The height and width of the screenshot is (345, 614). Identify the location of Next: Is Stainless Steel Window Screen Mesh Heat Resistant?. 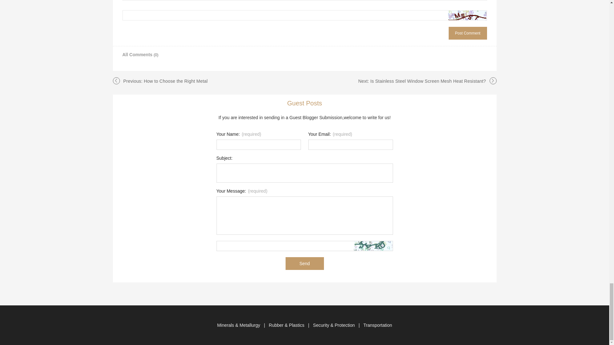
(421, 81).